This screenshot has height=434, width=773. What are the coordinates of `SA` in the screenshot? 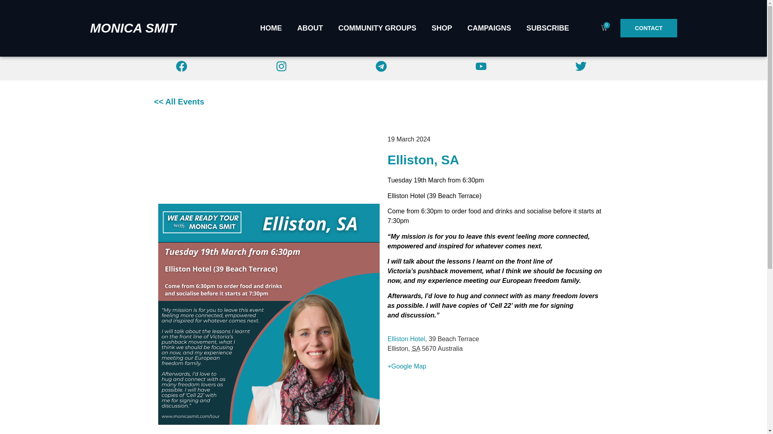 It's located at (415, 348).